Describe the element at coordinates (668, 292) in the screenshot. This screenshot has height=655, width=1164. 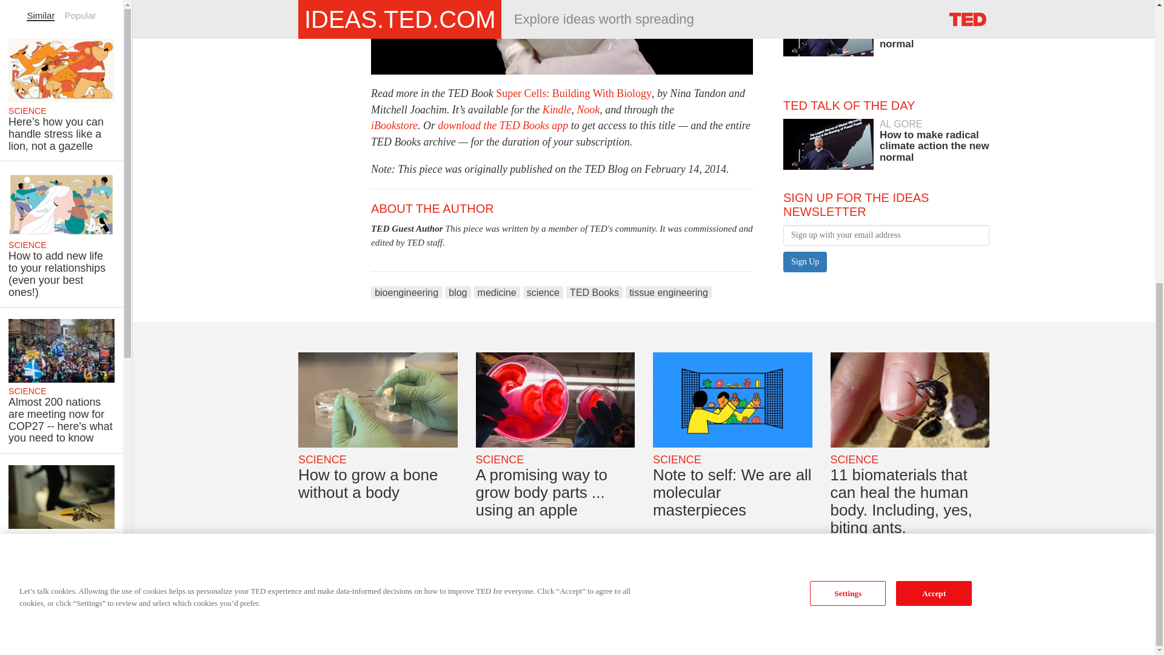
I see `tissue engineering` at that location.